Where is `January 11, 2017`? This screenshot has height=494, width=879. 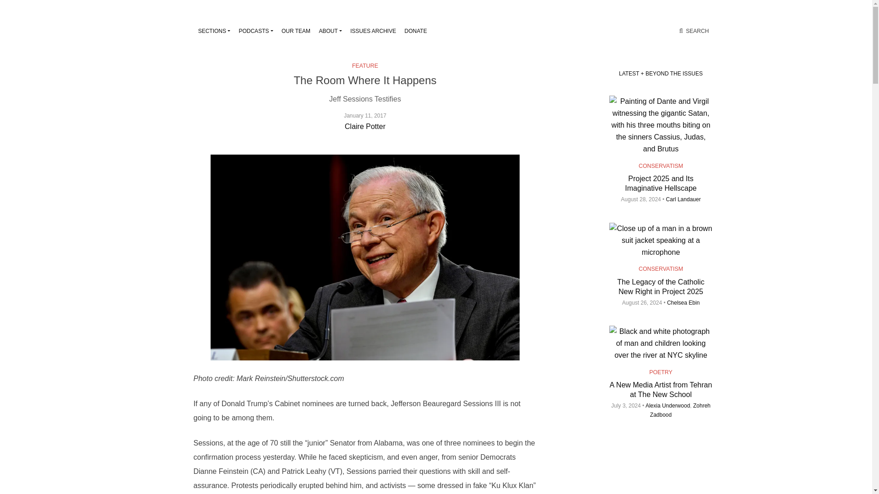 January 11, 2017 is located at coordinates (364, 121).